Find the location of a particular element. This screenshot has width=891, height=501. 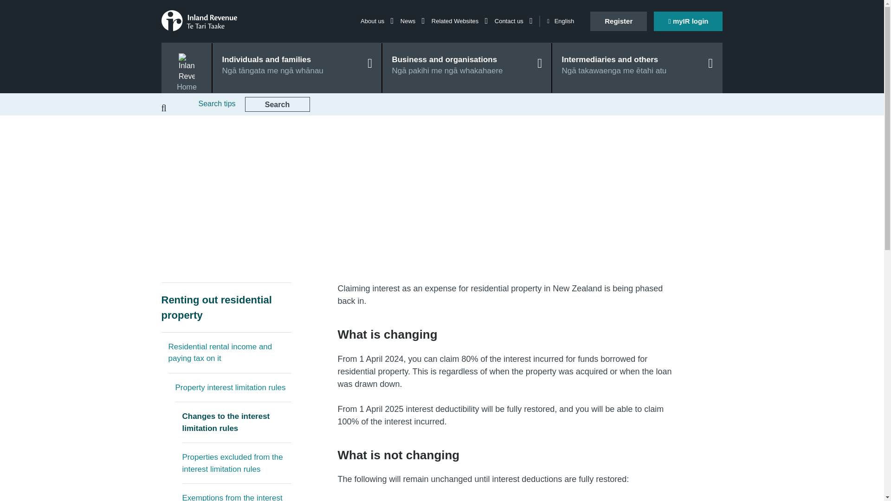

Exemptions from the interest limitation rules is located at coordinates (236, 493).